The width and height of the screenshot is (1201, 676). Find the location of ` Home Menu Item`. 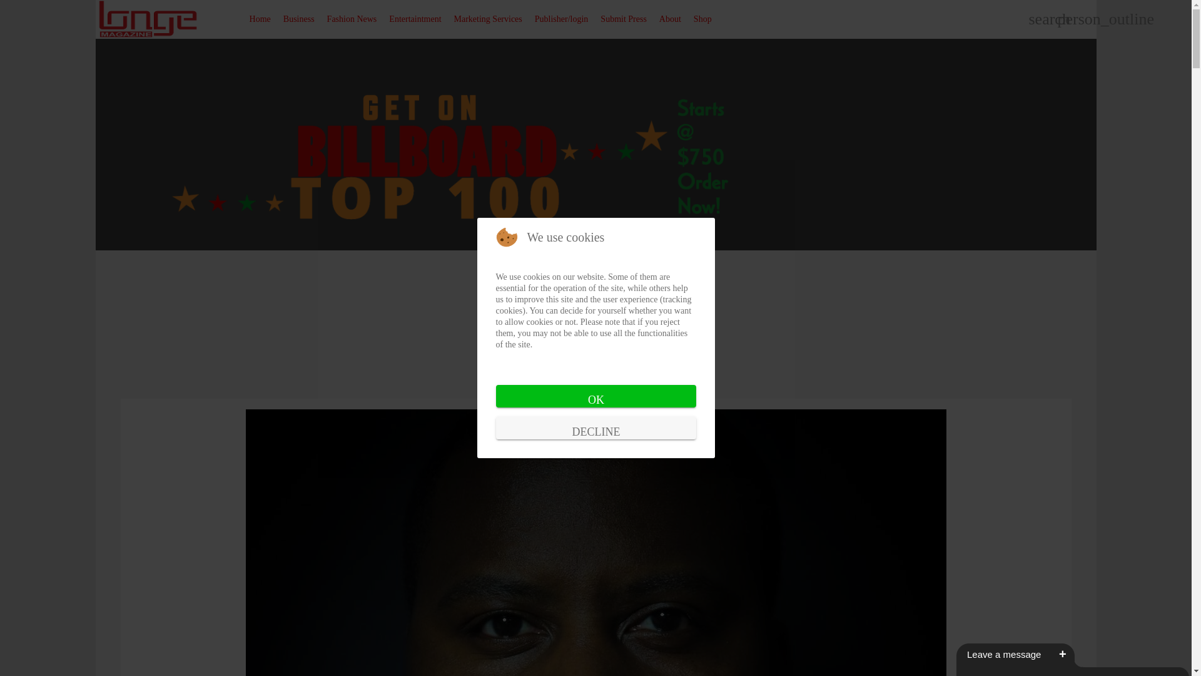

 Home Menu Item is located at coordinates (260, 19).